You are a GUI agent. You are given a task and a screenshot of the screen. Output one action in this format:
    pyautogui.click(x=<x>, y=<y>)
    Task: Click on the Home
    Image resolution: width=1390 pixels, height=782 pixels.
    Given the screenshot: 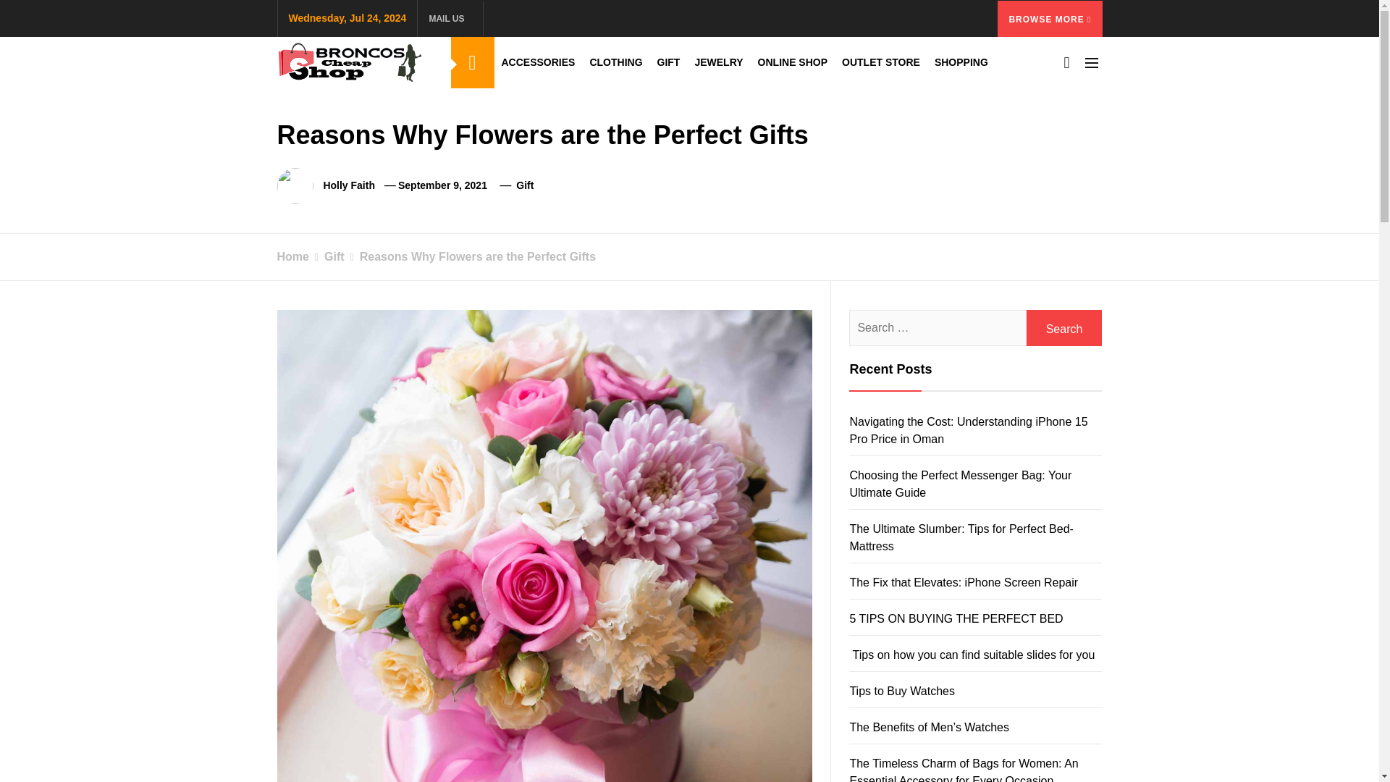 What is the action you would take?
    pyautogui.click(x=292, y=256)
    